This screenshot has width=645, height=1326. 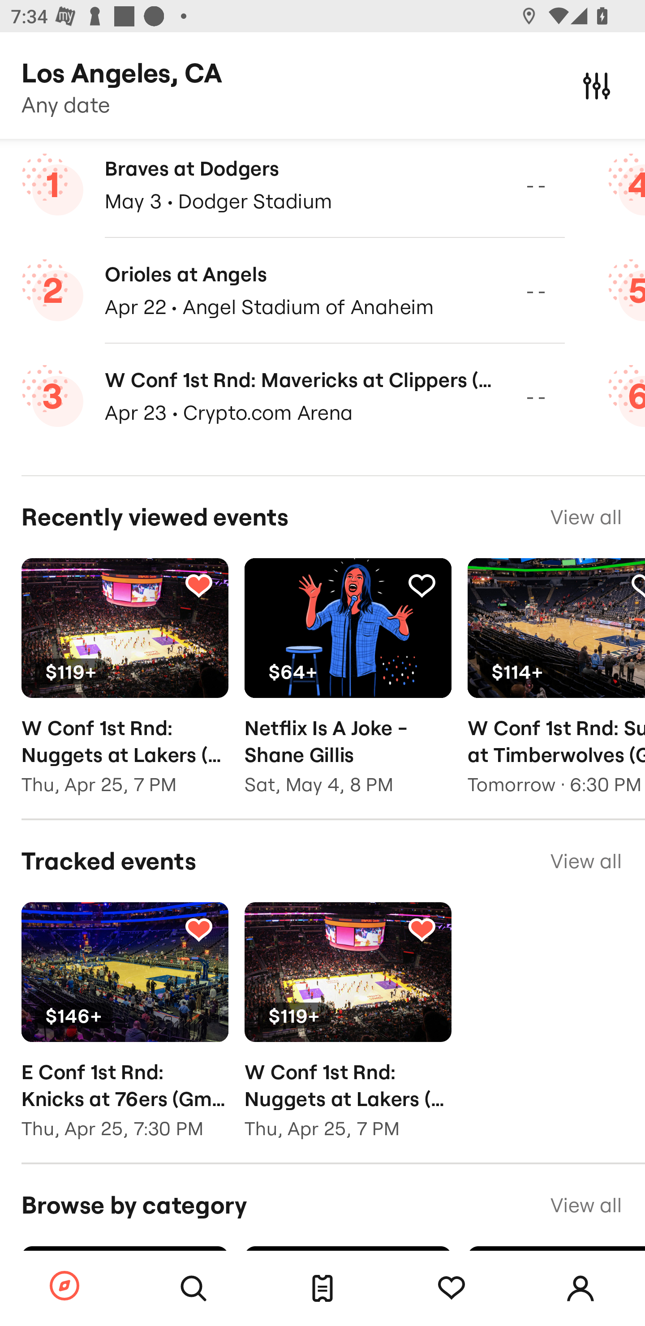 What do you see at coordinates (198, 584) in the screenshot?
I see `Tracking` at bounding box center [198, 584].